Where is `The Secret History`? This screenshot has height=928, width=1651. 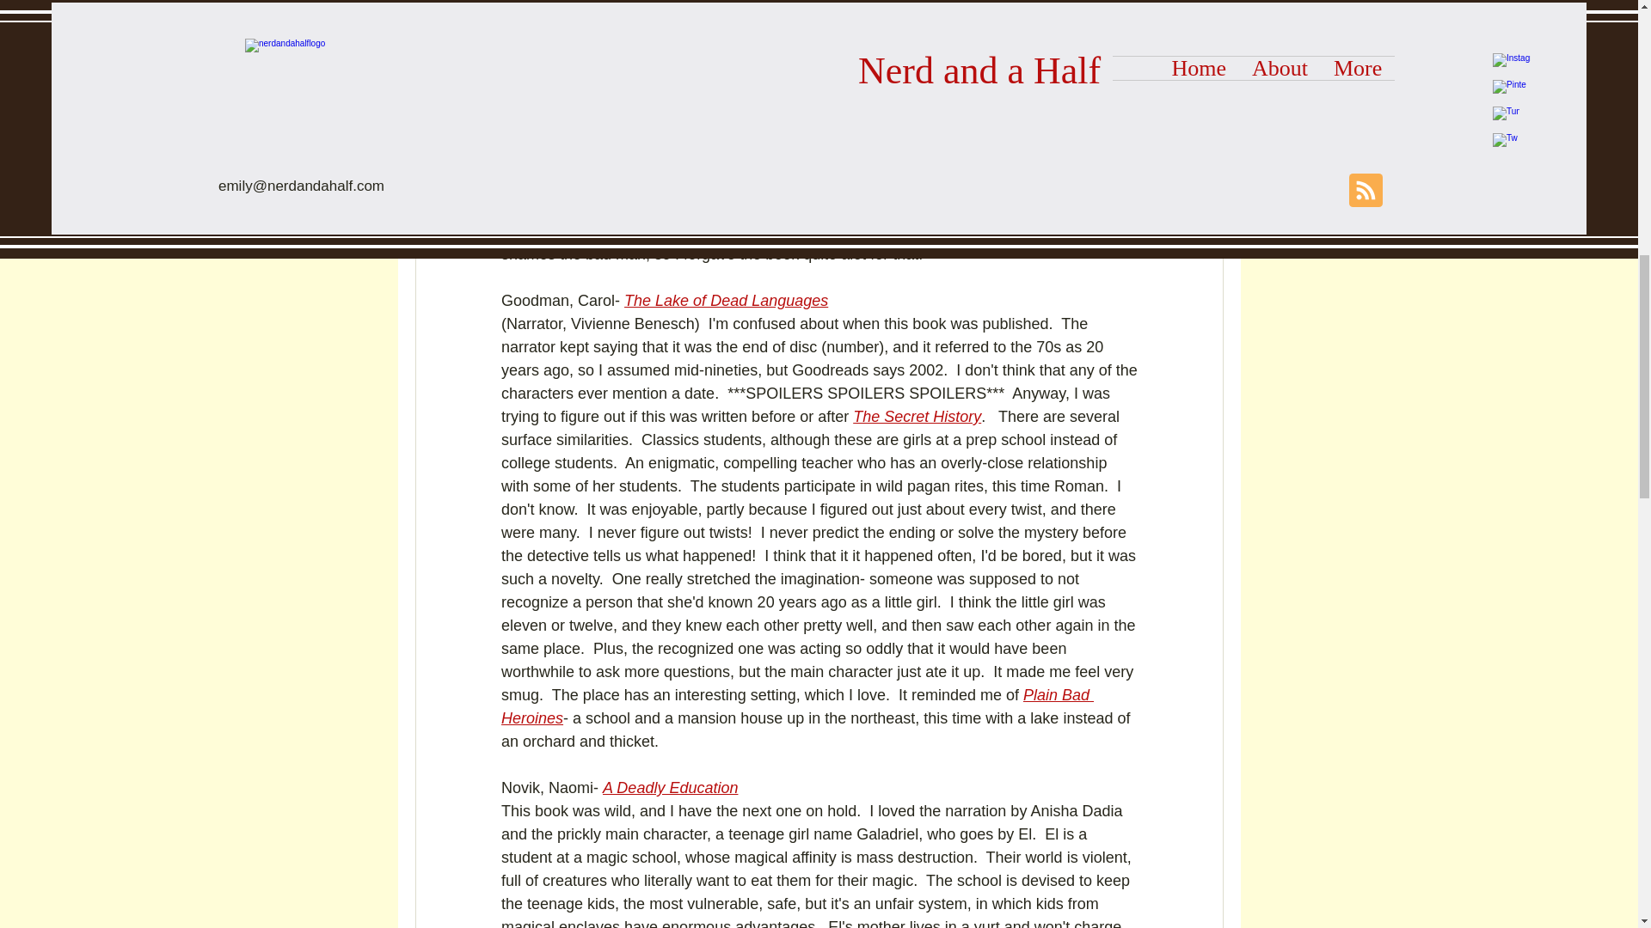 The Secret History is located at coordinates (917, 416).